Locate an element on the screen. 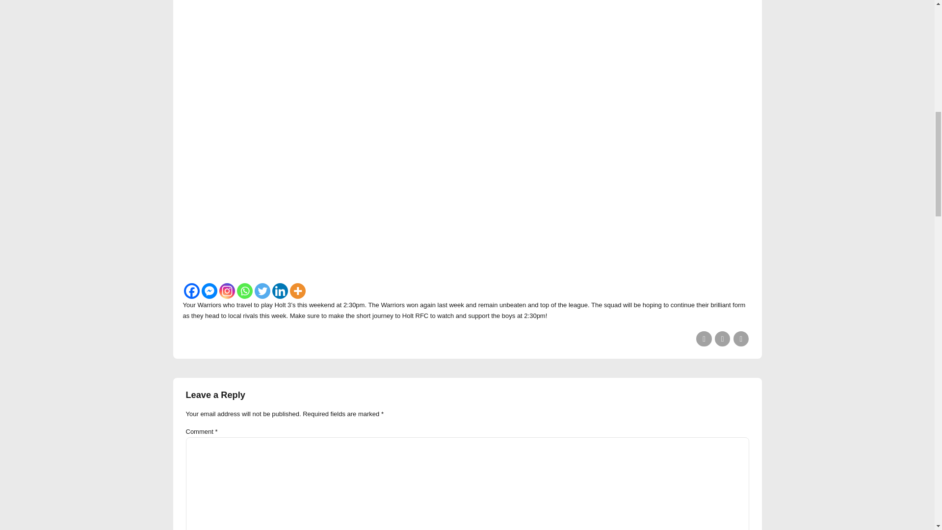 The width and height of the screenshot is (942, 530). Share on Facebook is located at coordinates (704, 339).